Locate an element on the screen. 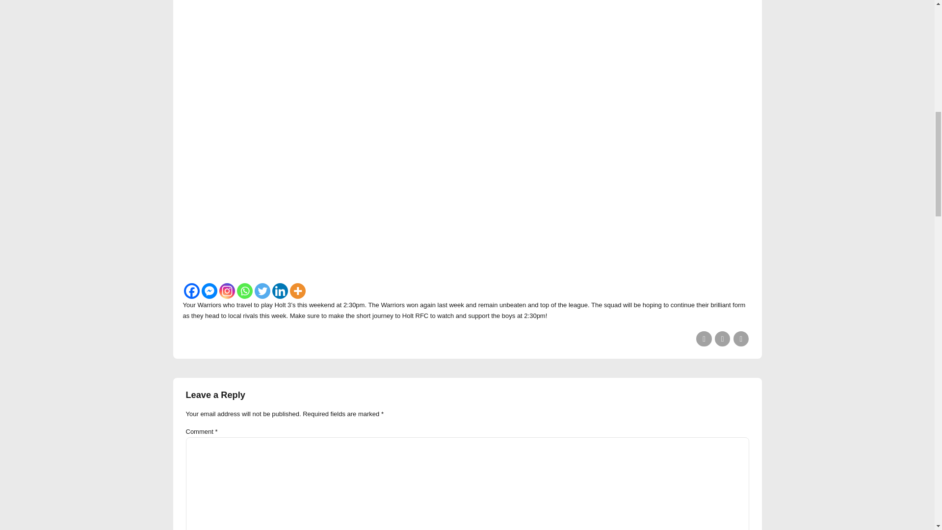 The width and height of the screenshot is (942, 530). Share on Facebook is located at coordinates (704, 339).